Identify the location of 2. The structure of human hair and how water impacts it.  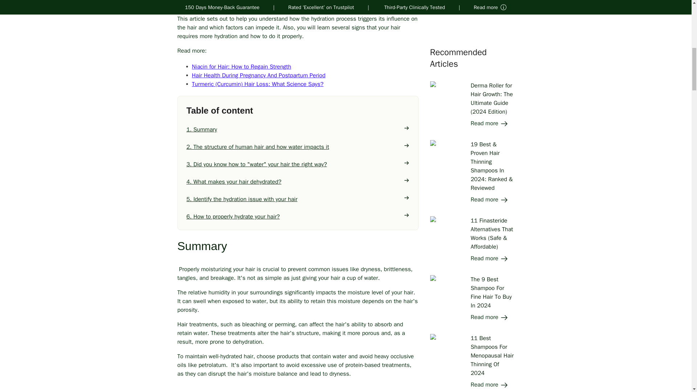
(298, 147).